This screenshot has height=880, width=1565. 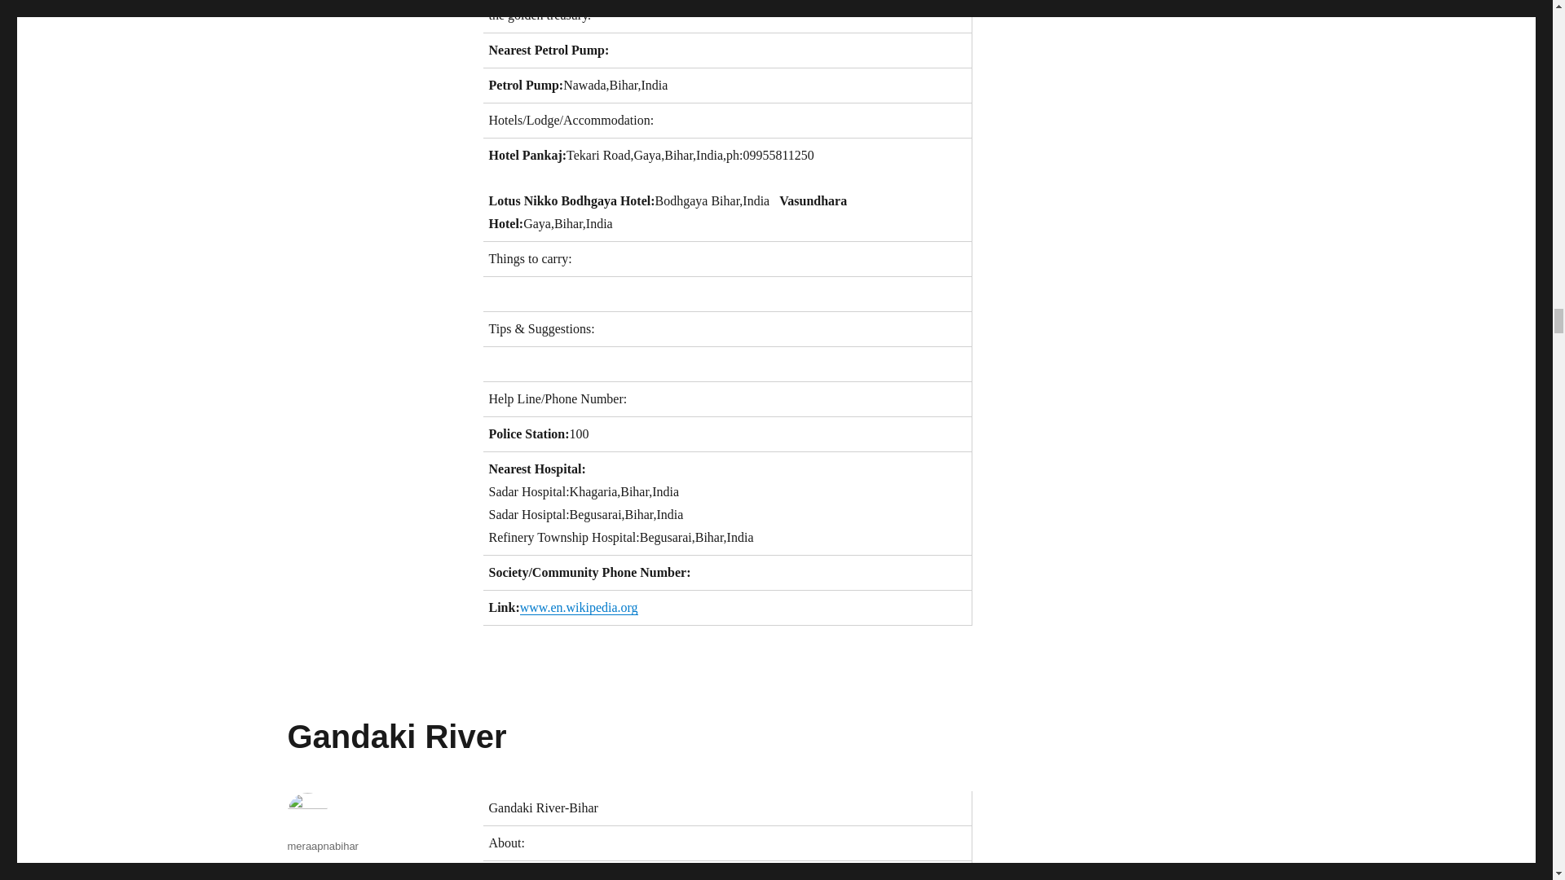 I want to click on January 19, 2019, so click(x=327, y=869).